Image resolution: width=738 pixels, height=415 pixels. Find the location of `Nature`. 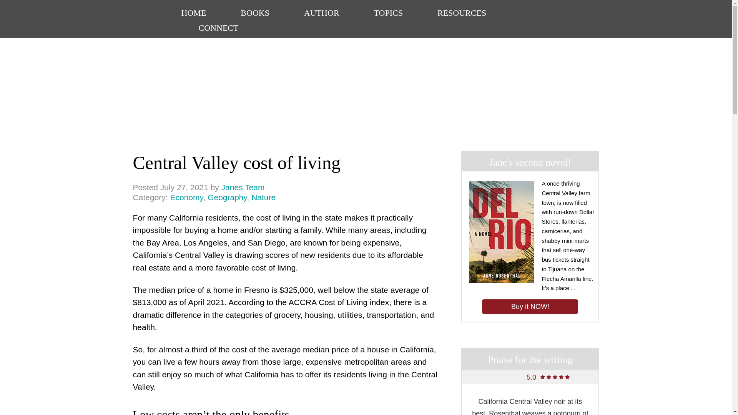

Nature is located at coordinates (530, 306).